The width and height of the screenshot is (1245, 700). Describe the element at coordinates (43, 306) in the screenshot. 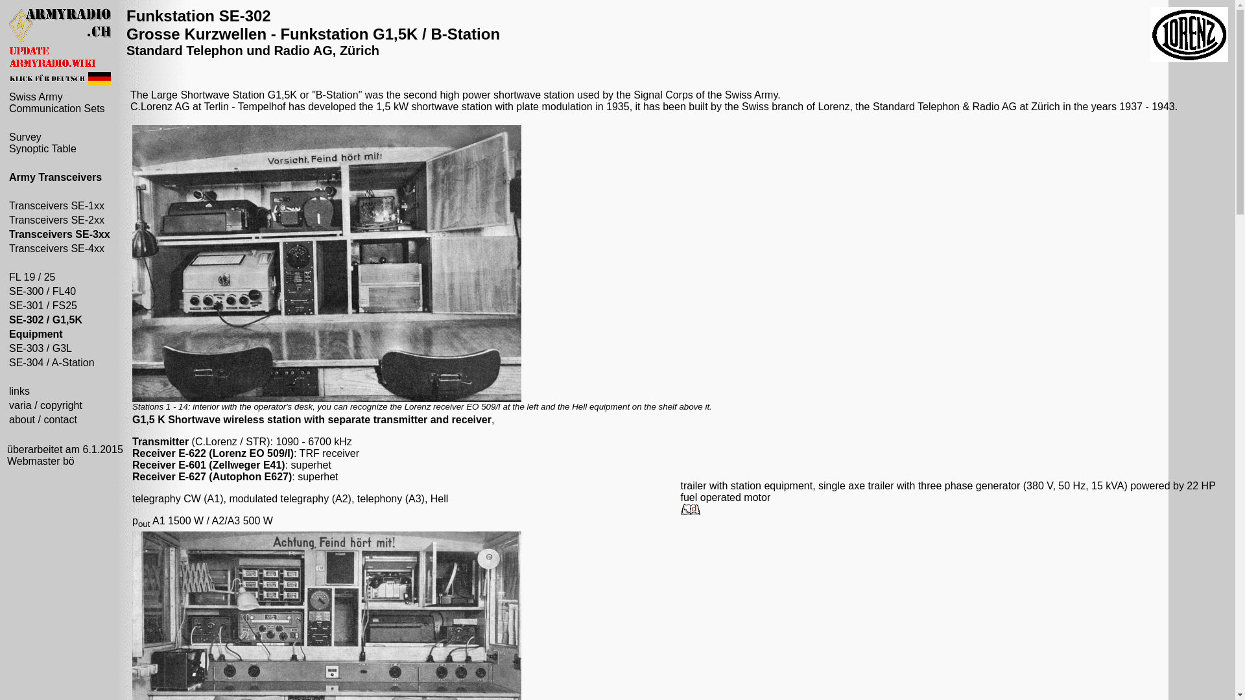

I see `SE-301 / FS25` at that location.